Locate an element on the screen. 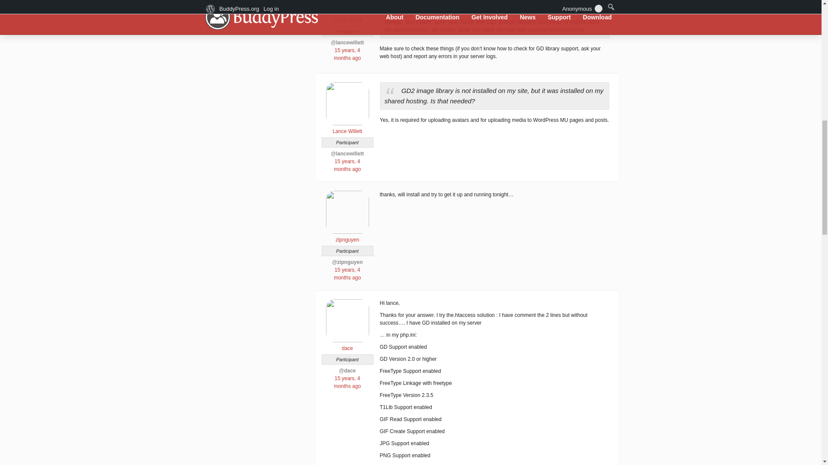 The width and height of the screenshot is (828, 465). 15 years, 4 months ago is located at coordinates (347, 382).